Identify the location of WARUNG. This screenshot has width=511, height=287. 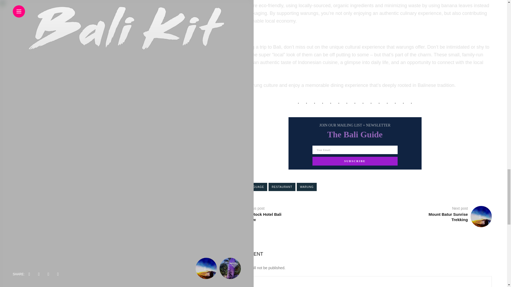
(307, 187).